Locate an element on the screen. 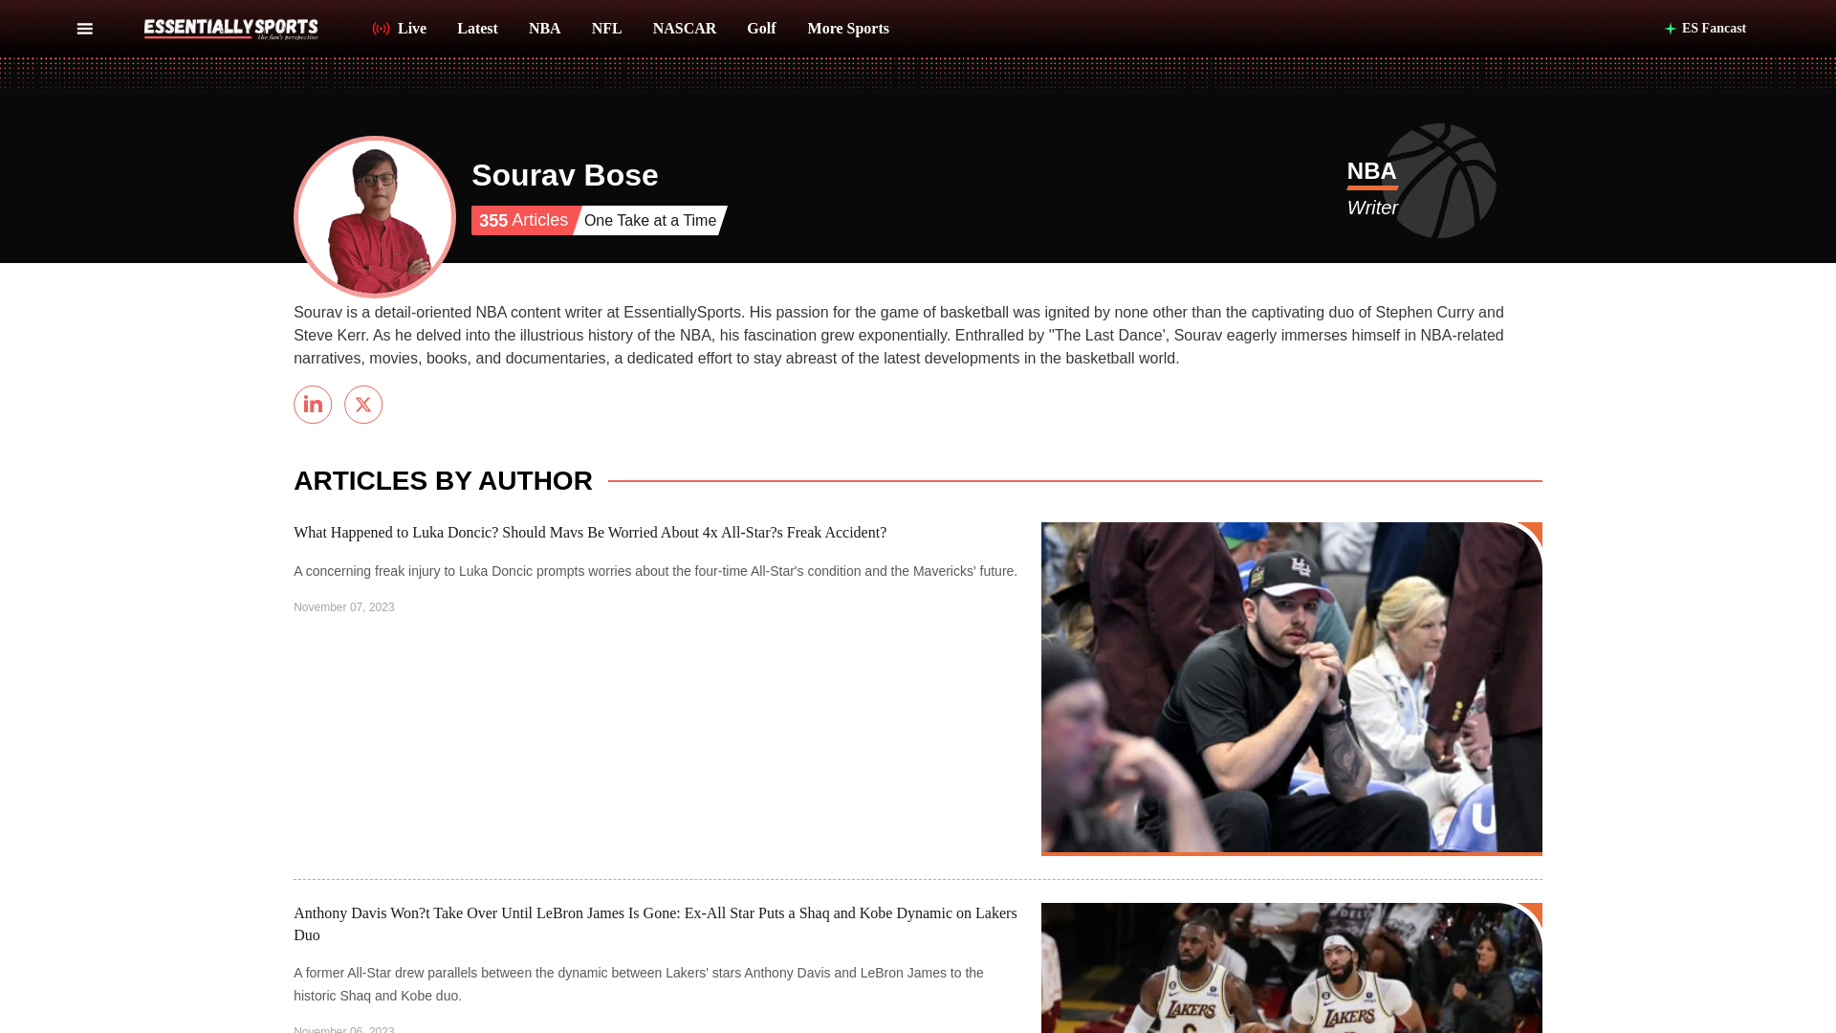 The width and height of the screenshot is (1836, 1033). Live is located at coordinates (399, 30).